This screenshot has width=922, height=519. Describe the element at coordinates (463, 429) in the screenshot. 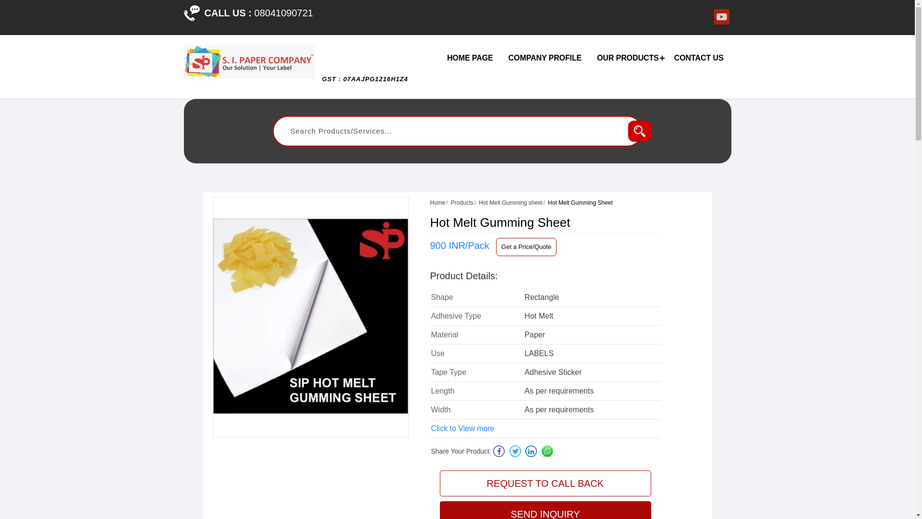

I see `Click to View more` at that location.